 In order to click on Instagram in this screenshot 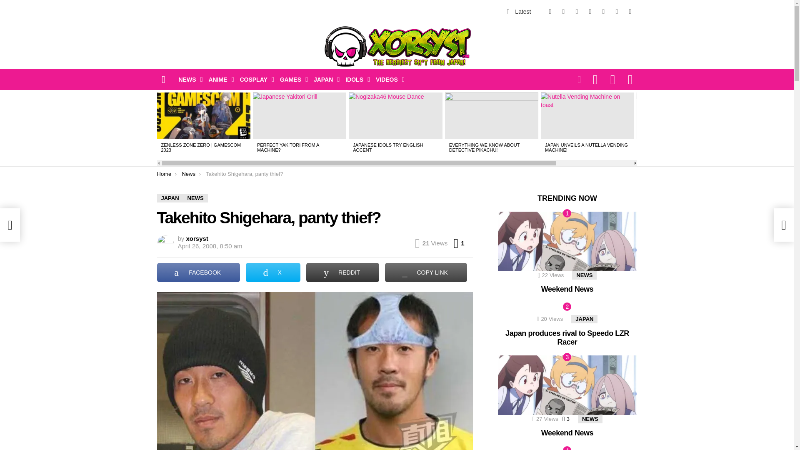, I will do `click(590, 12)`.